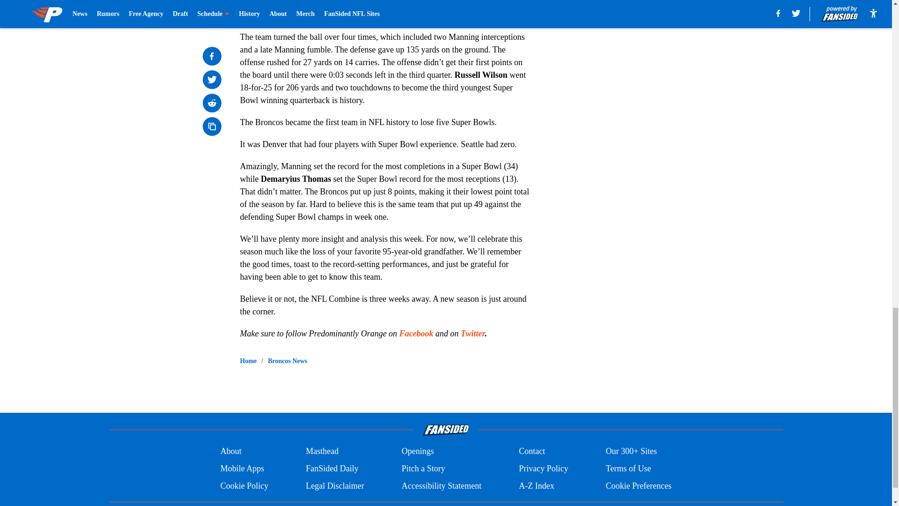 The width and height of the screenshot is (899, 506). Describe the element at coordinates (628, 469) in the screenshot. I see `Terms of Use` at that location.